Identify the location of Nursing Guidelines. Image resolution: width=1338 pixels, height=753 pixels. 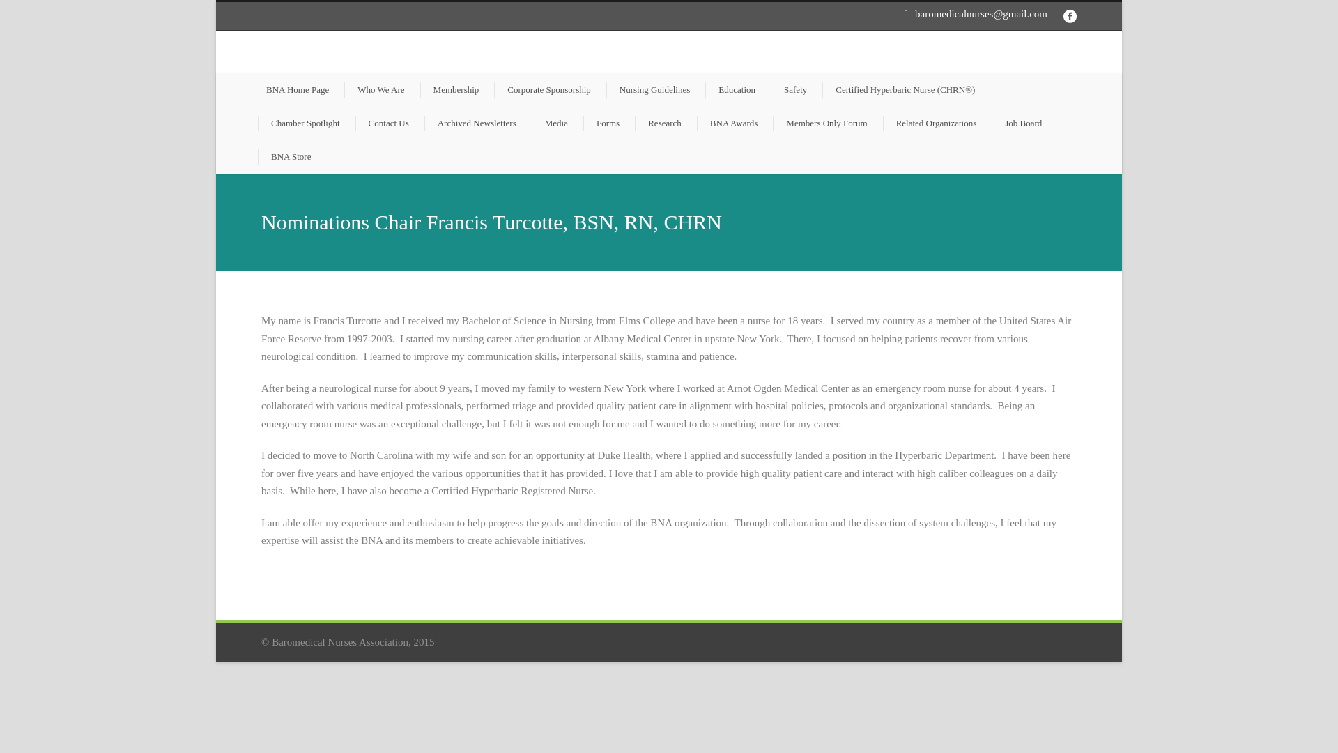
(649, 89).